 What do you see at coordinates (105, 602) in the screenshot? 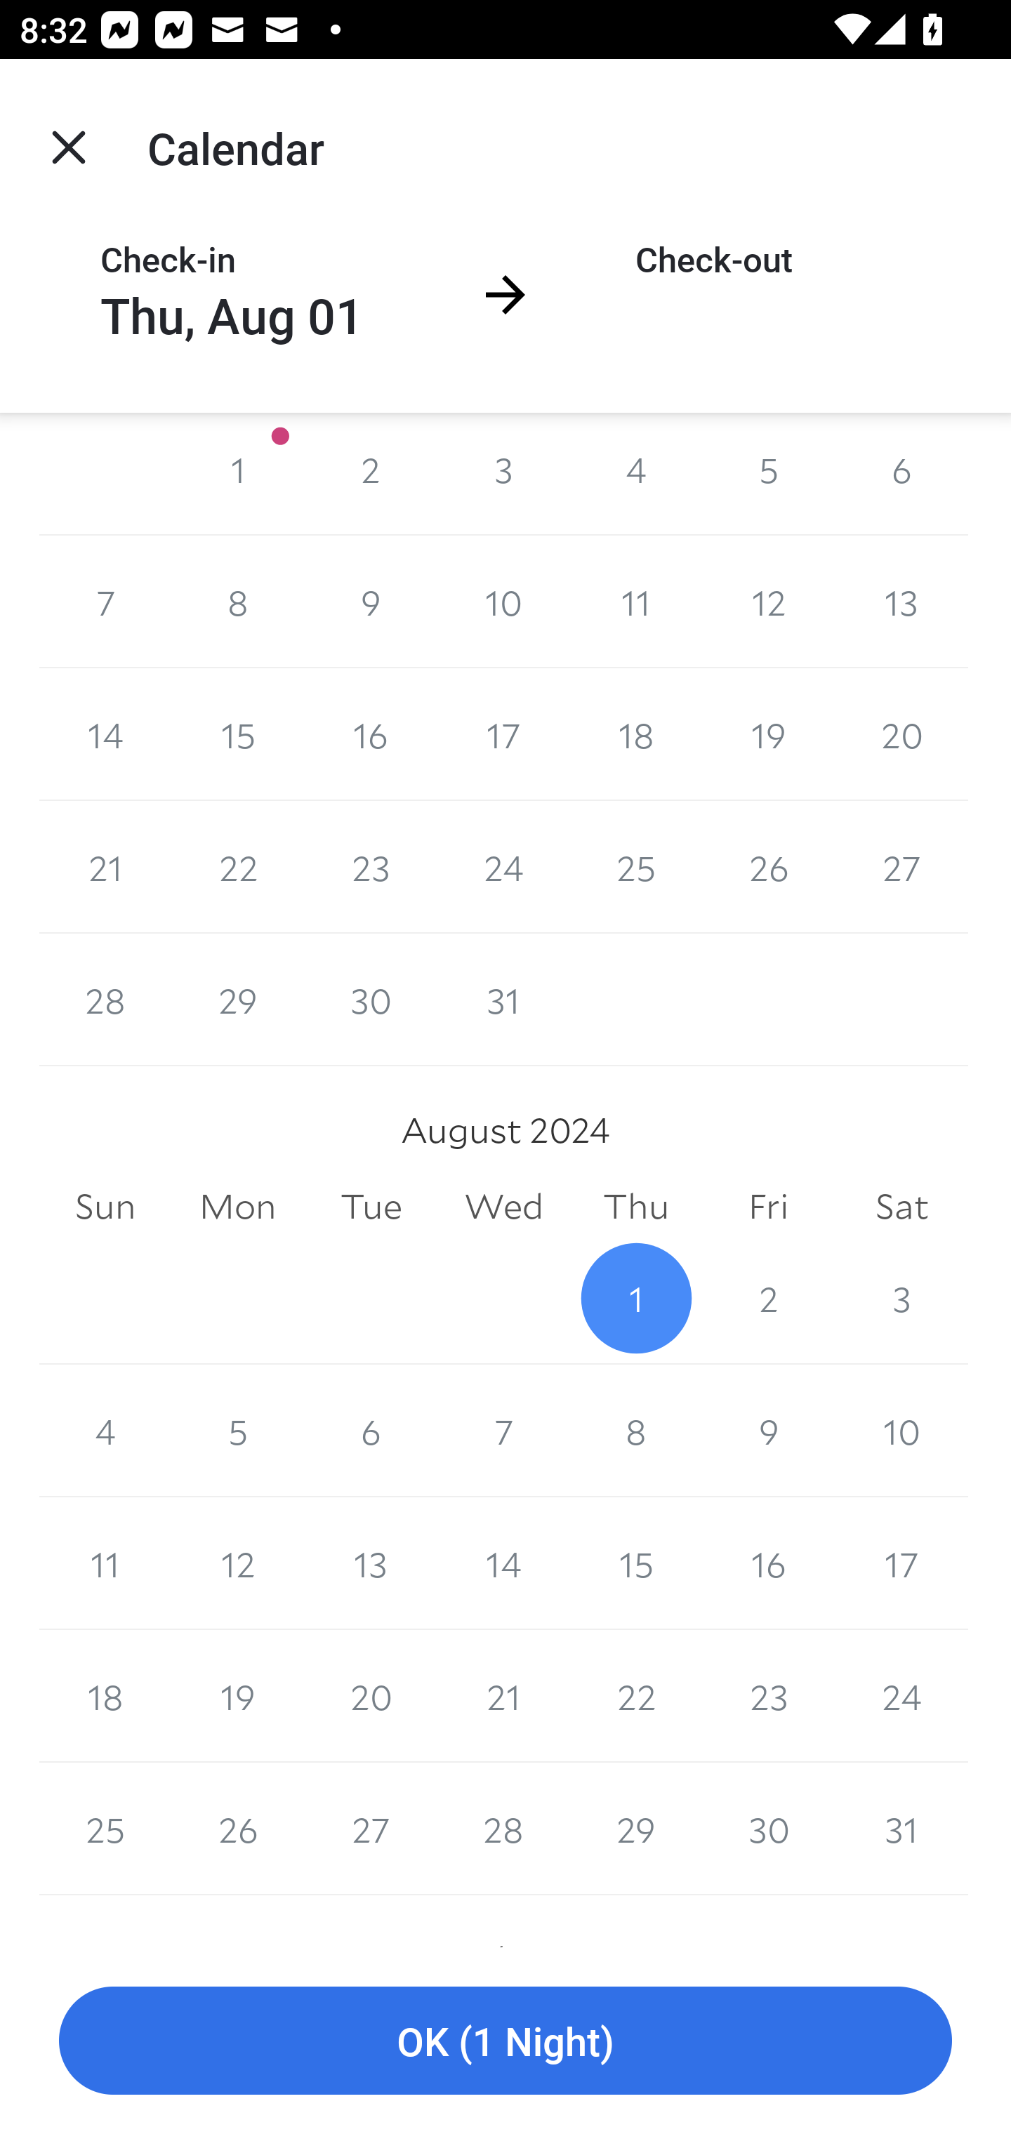
I see `7 7 July 2024` at bounding box center [105, 602].